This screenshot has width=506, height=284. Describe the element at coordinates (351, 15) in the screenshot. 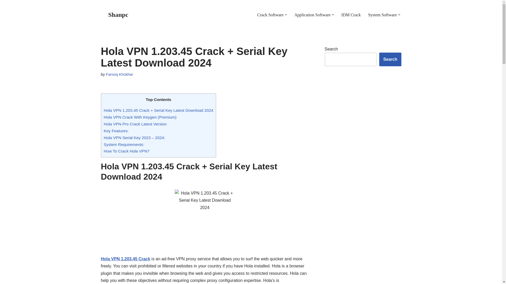

I see `IDM Crack` at that location.